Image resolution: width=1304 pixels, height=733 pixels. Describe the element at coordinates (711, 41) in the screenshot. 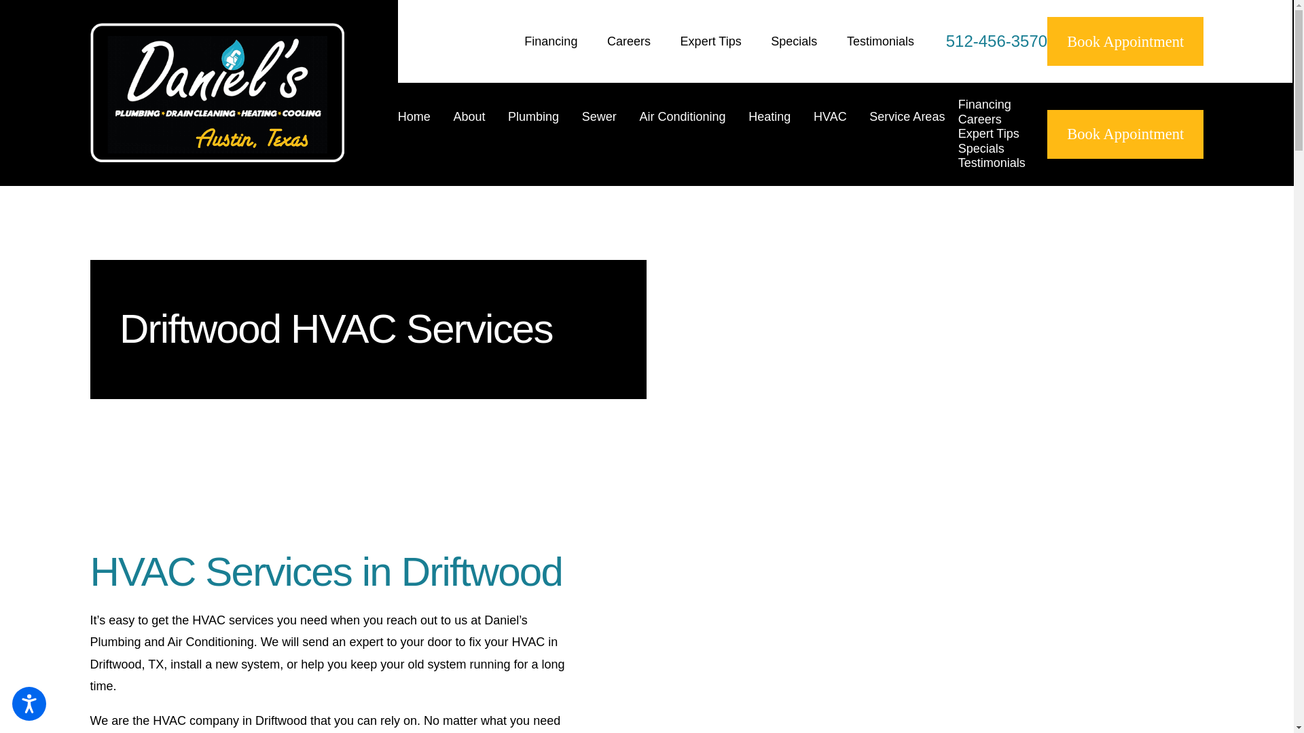

I see `Expert Tips` at that location.